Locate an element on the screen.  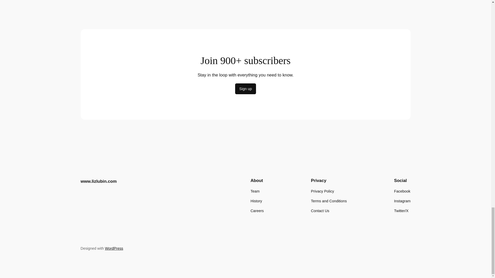
Team is located at coordinates (255, 191).